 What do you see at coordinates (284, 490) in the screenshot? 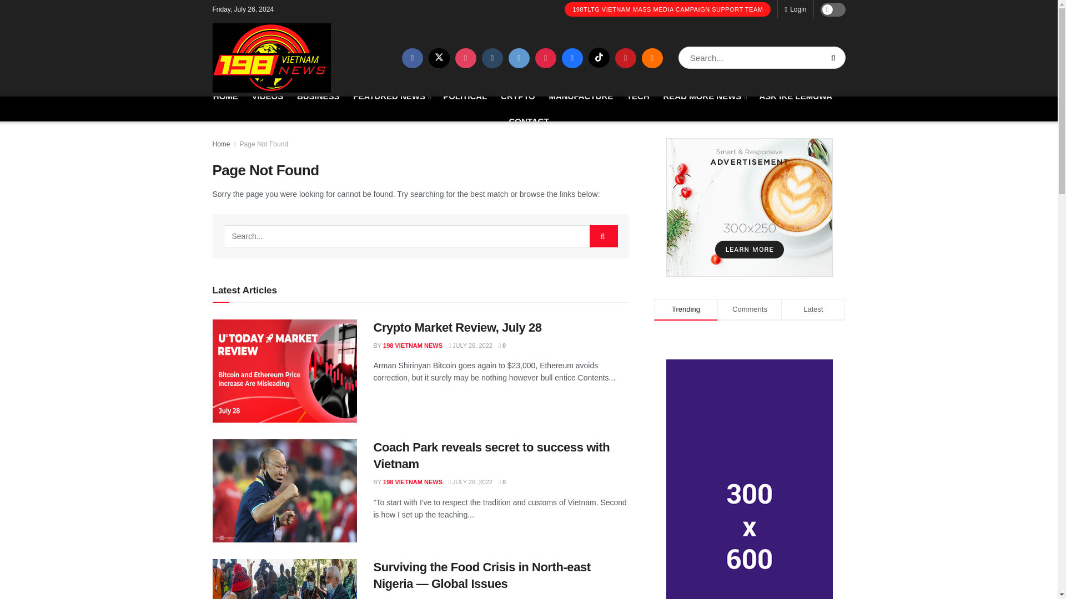
I see `Coach Park reveals secret to success with Vietnam` at bounding box center [284, 490].